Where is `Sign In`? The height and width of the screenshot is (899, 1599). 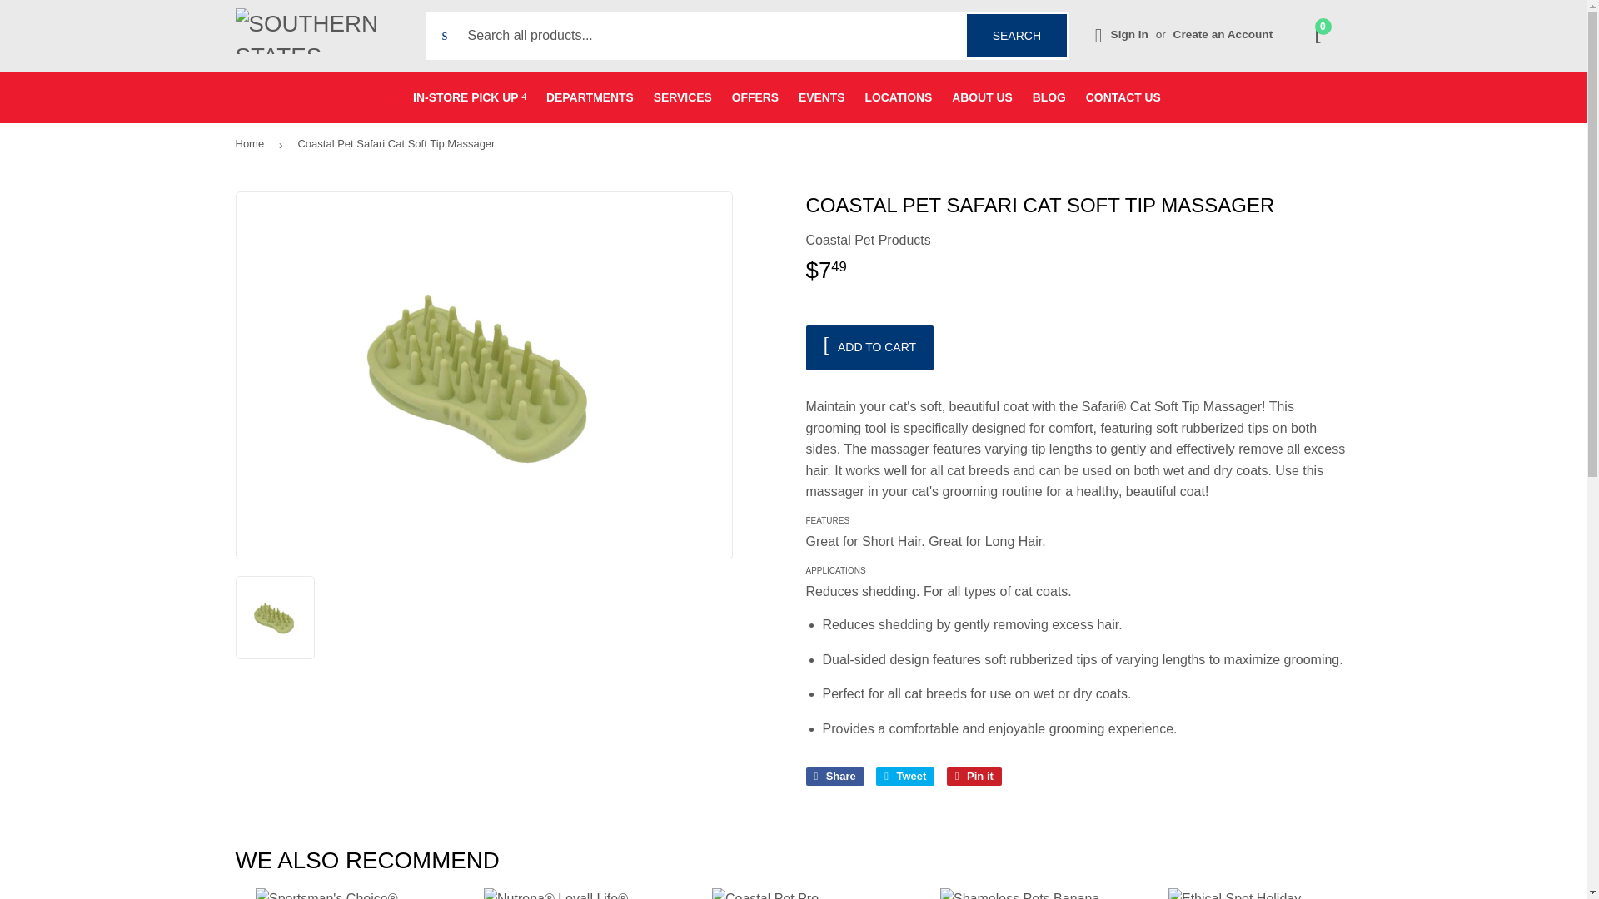
Sign In is located at coordinates (1129, 33).